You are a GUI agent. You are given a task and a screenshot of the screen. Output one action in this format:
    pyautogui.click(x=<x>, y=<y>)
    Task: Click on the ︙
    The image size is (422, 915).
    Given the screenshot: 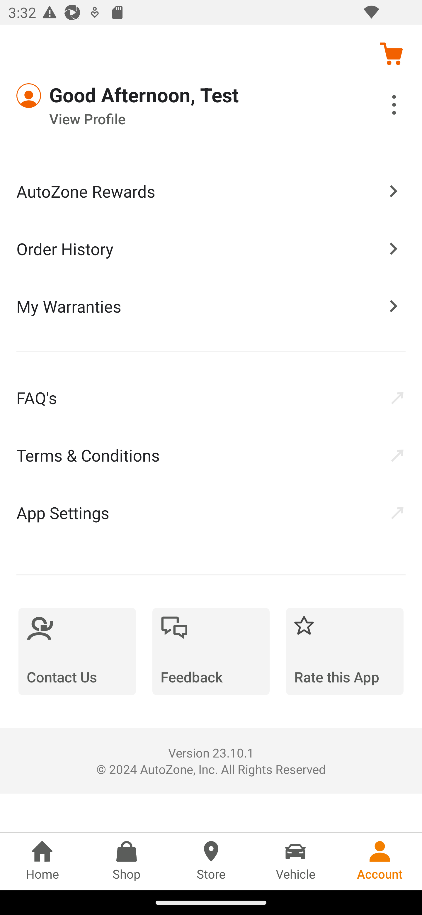 What is the action you would take?
    pyautogui.click(x=381, y=106)
    